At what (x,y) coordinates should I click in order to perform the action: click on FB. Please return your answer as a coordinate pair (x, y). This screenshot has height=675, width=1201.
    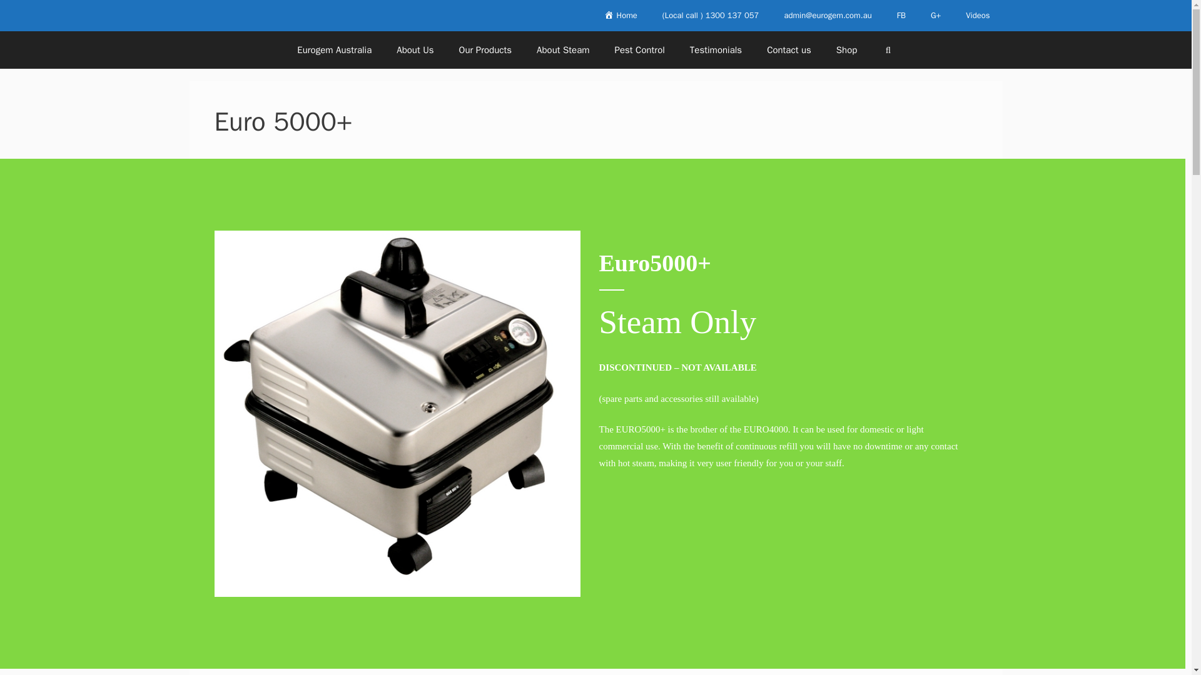
    Looking at the image, I should click on (901, 15).